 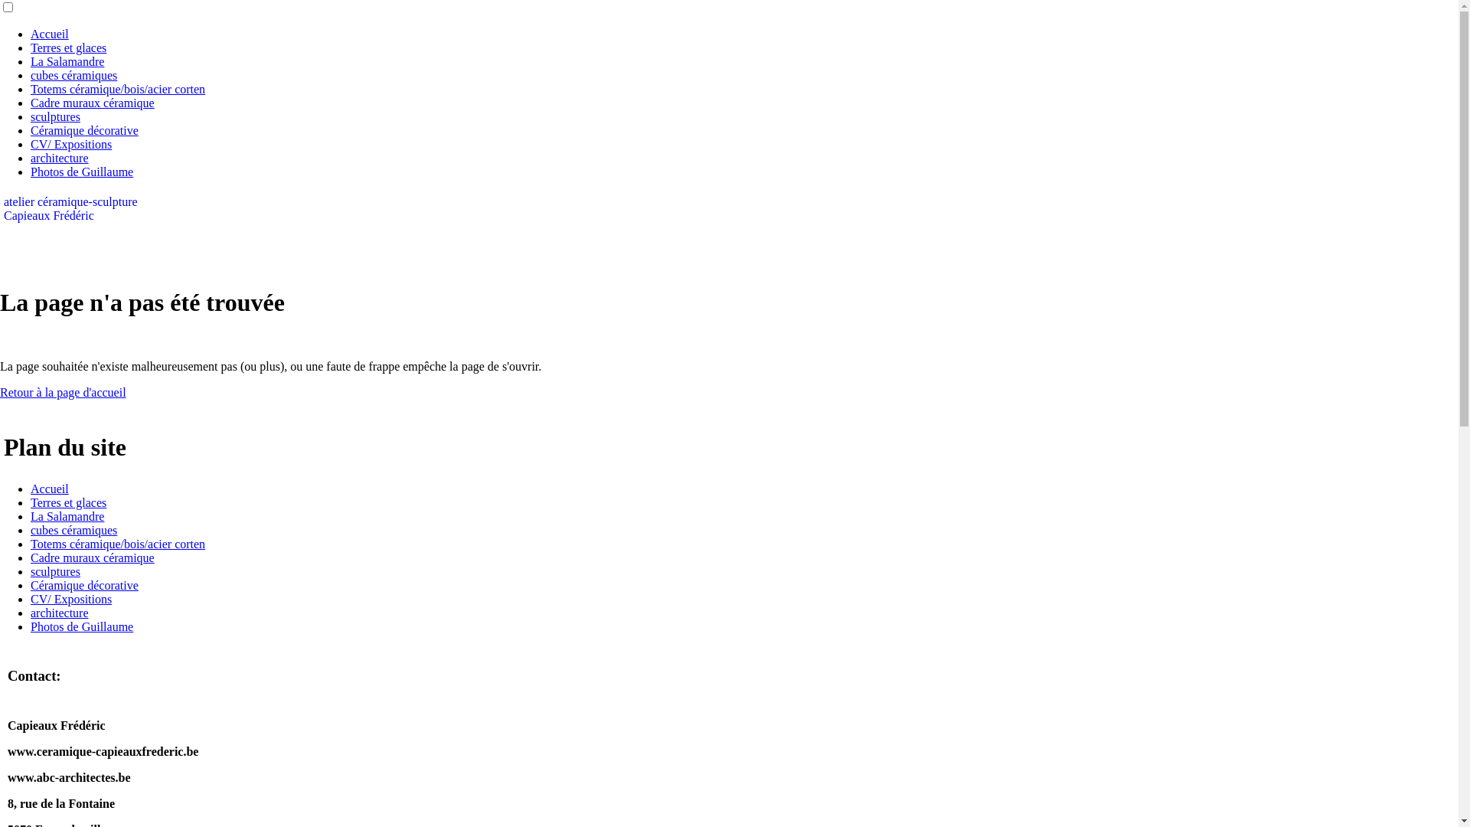 What do you see at coordinates (60, 158) in the screenshot?
I see `architecture` at bounding box center [60, 158].